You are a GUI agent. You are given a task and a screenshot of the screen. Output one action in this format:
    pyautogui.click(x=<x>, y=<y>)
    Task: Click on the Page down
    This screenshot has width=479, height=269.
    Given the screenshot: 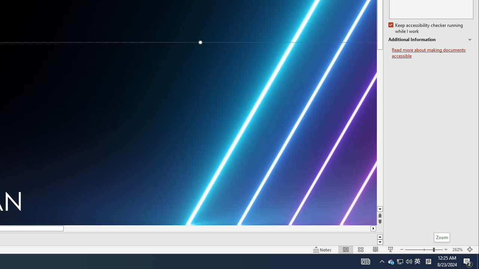 What is the action you would take?
    pyautogui.click(x=417, y=262)
    